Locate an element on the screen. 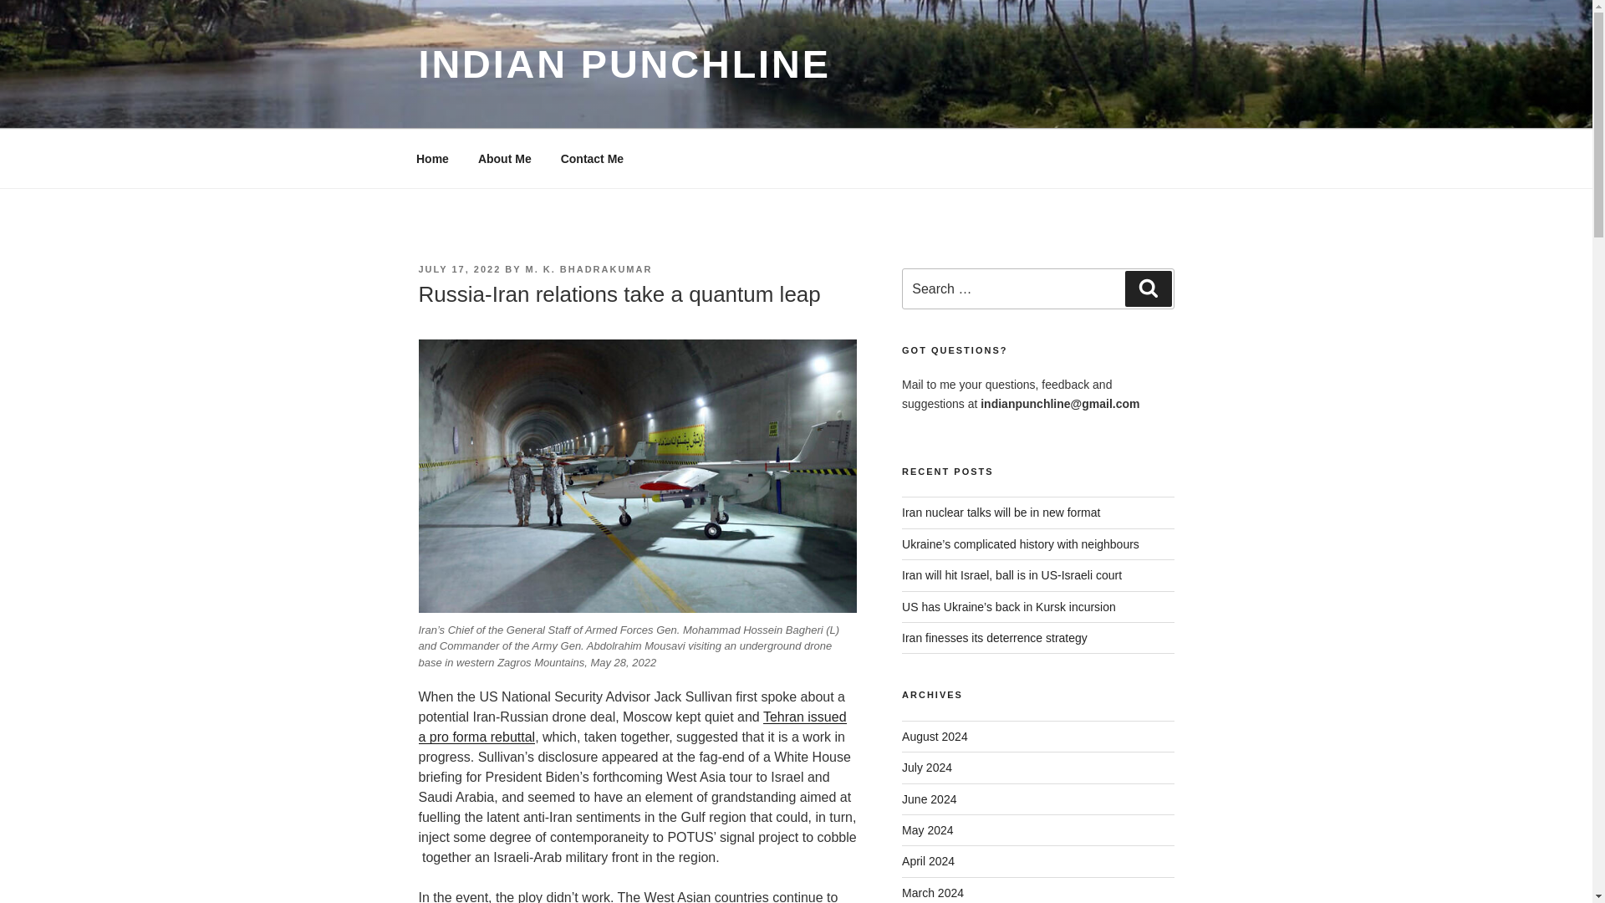  Contact Me is located at coordinates (591, 159).